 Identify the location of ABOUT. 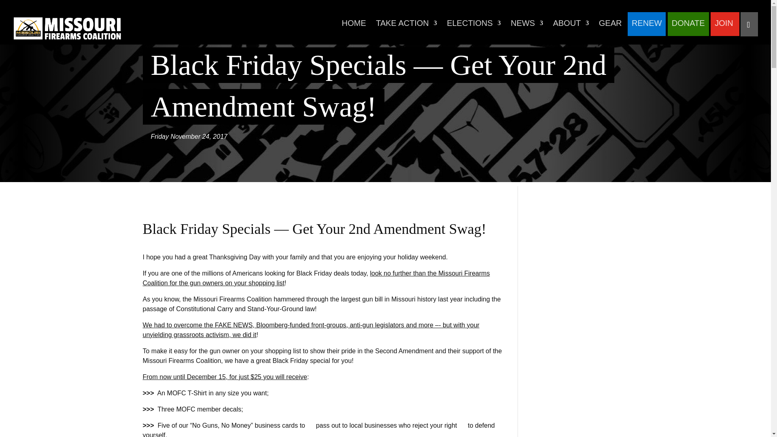
(571, 28).